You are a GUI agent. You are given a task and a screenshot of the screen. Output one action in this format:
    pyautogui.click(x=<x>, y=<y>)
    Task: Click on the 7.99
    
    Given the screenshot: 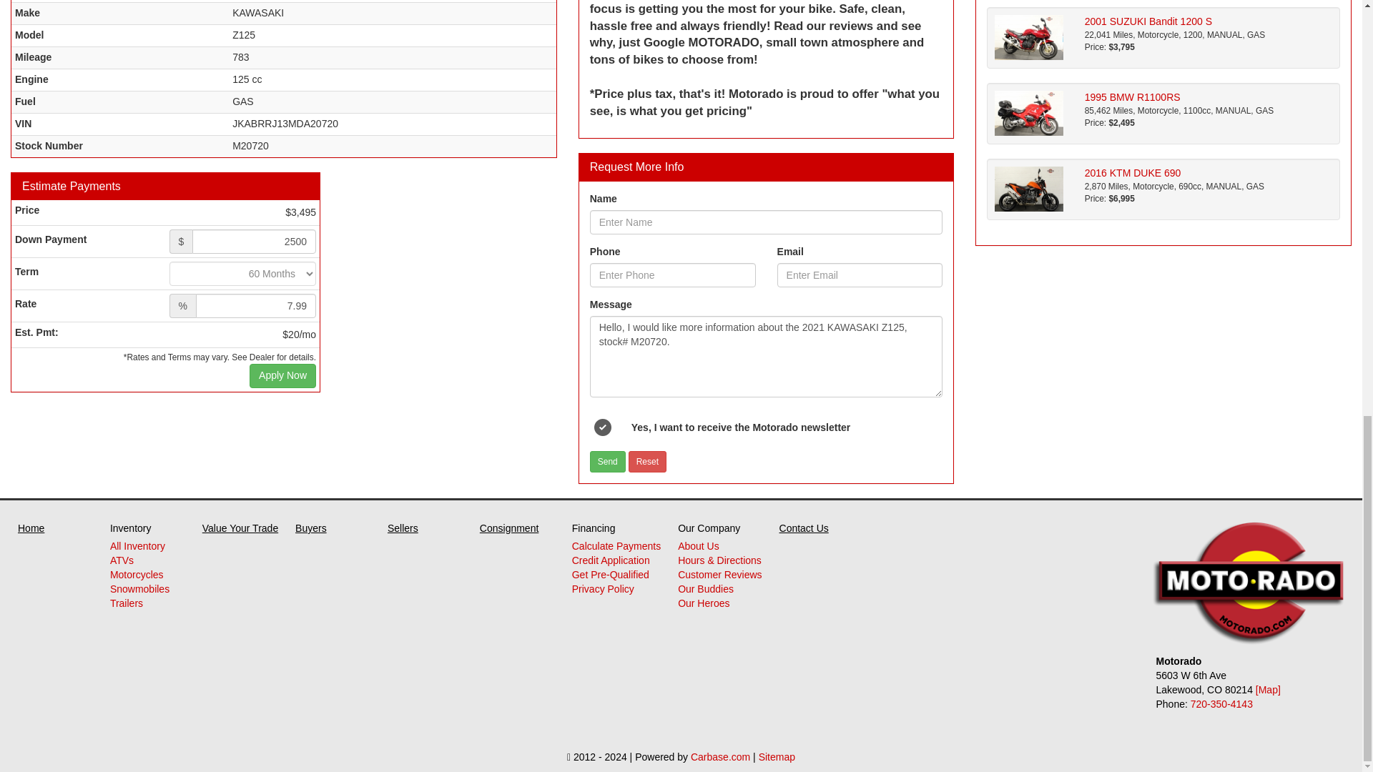 What is the action you would take?
    pyautogui.click(x=256, y=306)
    